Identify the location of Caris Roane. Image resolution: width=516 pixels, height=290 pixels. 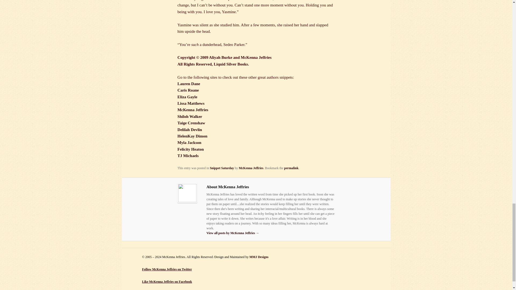
(188, 90).